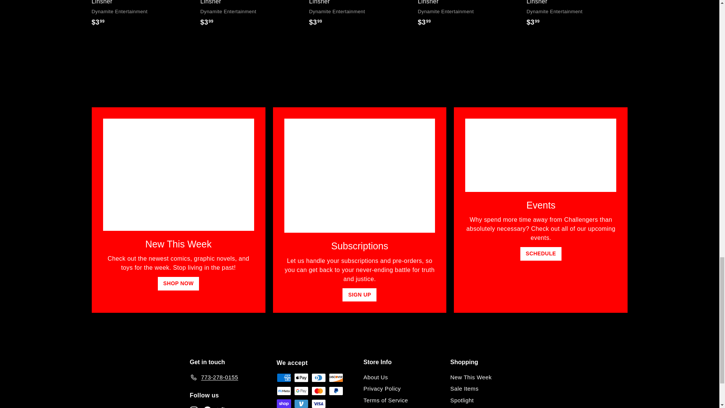  What do you see at coordinates (193, 406) in the screenshot?
I see `Challengers Comics on Instagram` at bounding box center [193, 406].